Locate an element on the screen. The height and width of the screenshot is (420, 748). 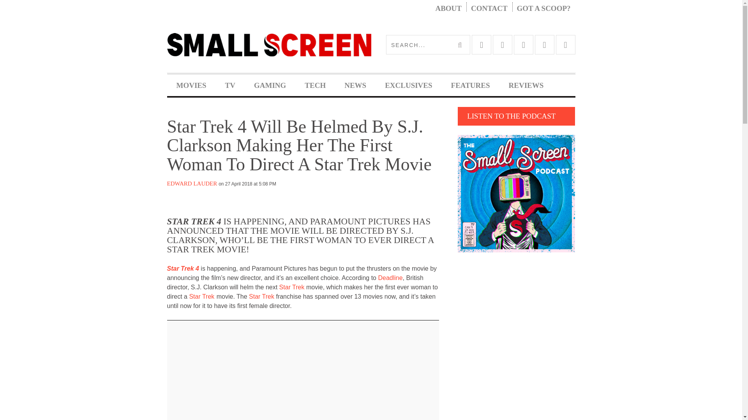
CONTACT is located at coordinates (489, 9).